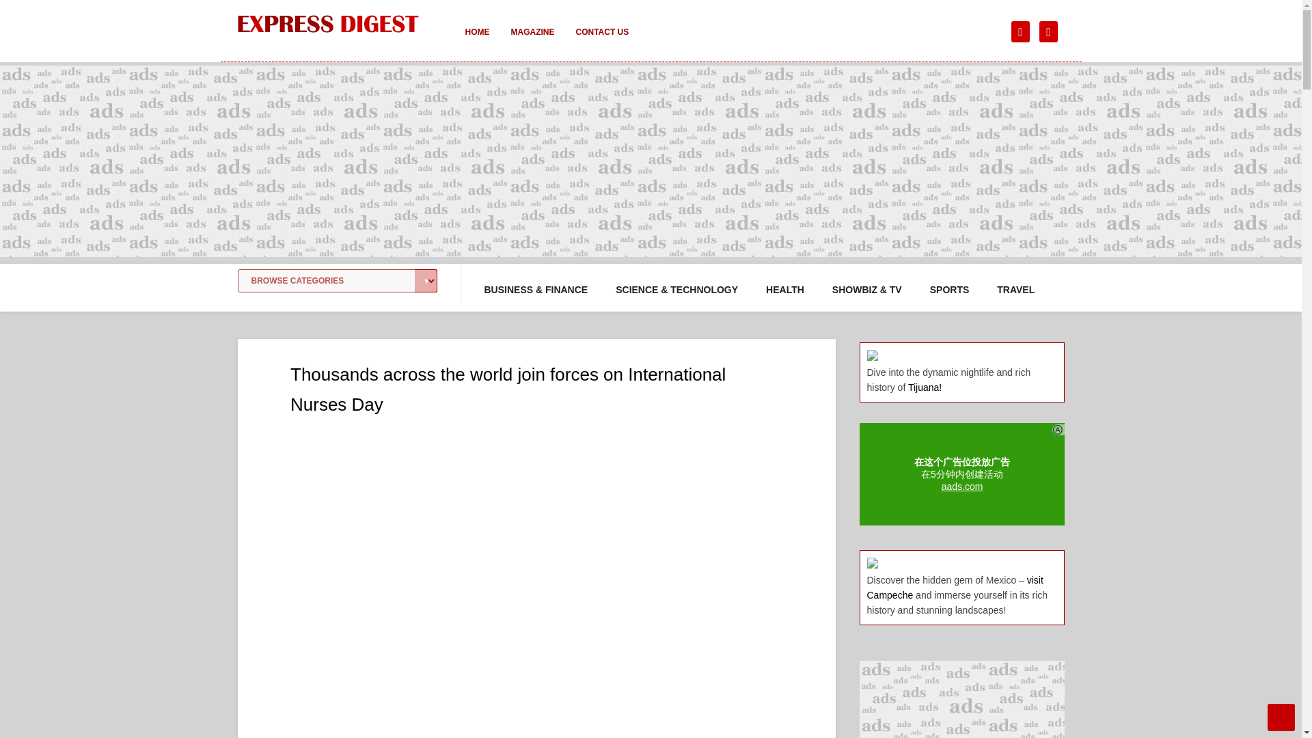  I want to click on HEALTH, so click(784, 290).